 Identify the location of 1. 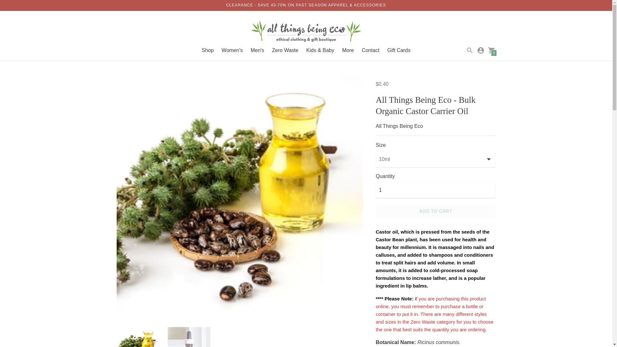
(435, 190).